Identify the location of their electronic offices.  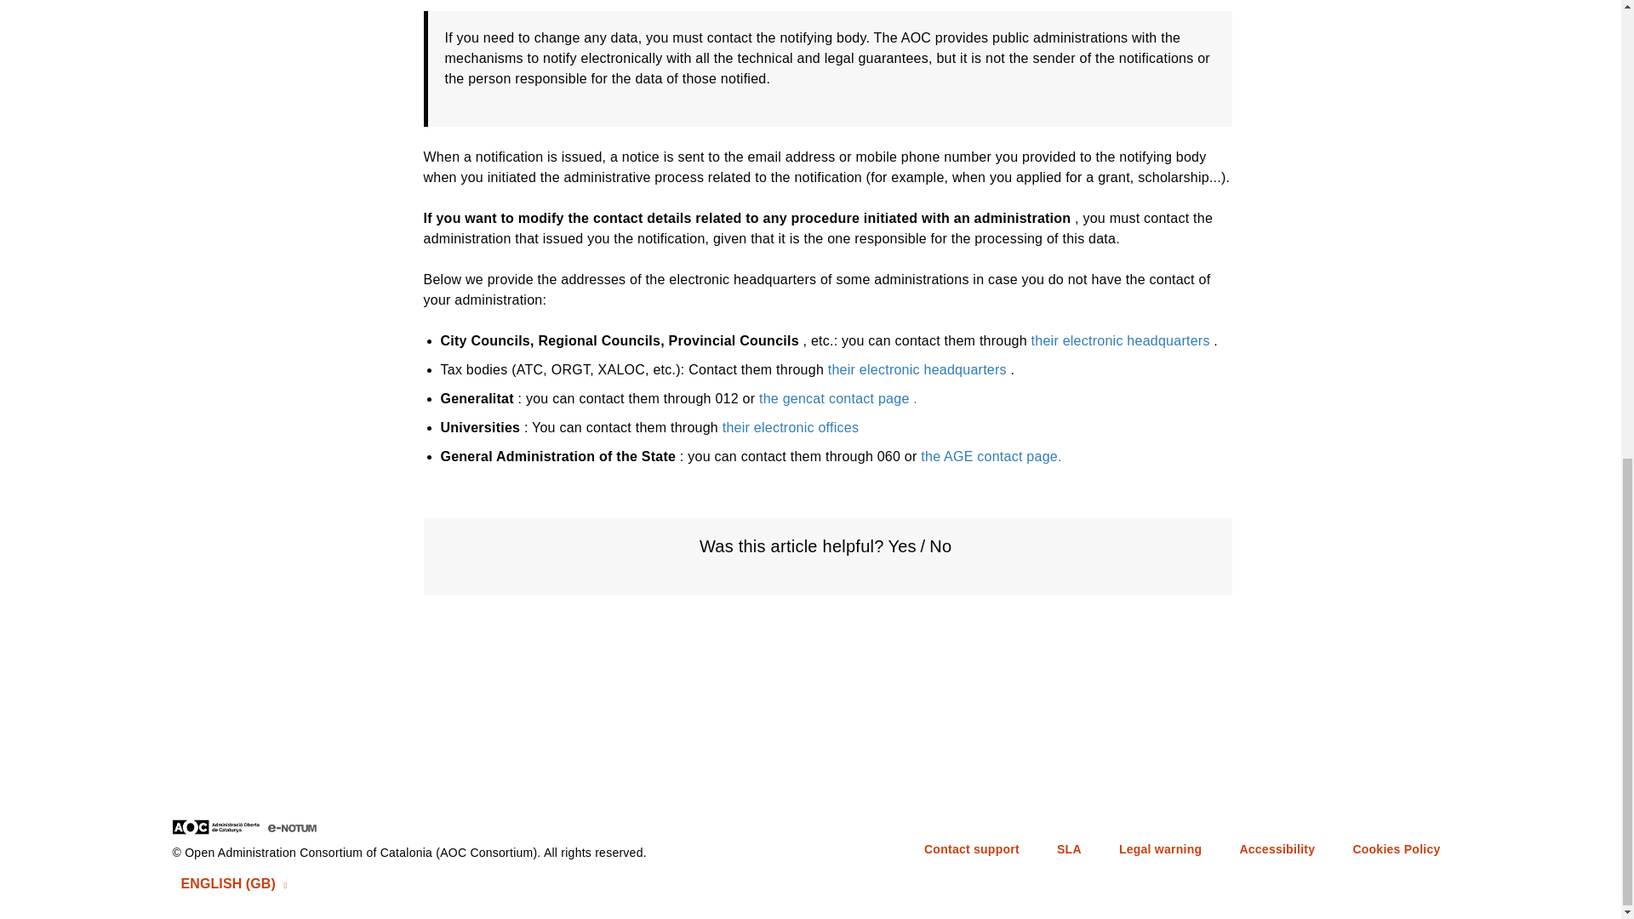
(790, 427).